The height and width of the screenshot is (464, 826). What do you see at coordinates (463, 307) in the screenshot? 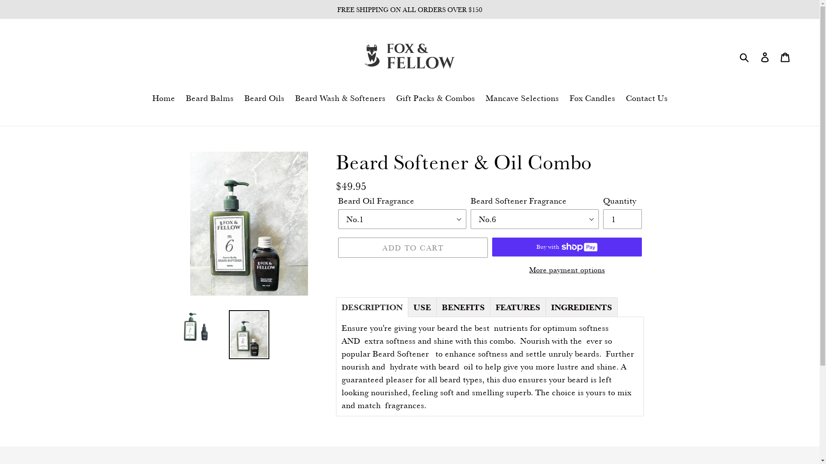
I see `BENEFITS` at bounding box center [463, 307].